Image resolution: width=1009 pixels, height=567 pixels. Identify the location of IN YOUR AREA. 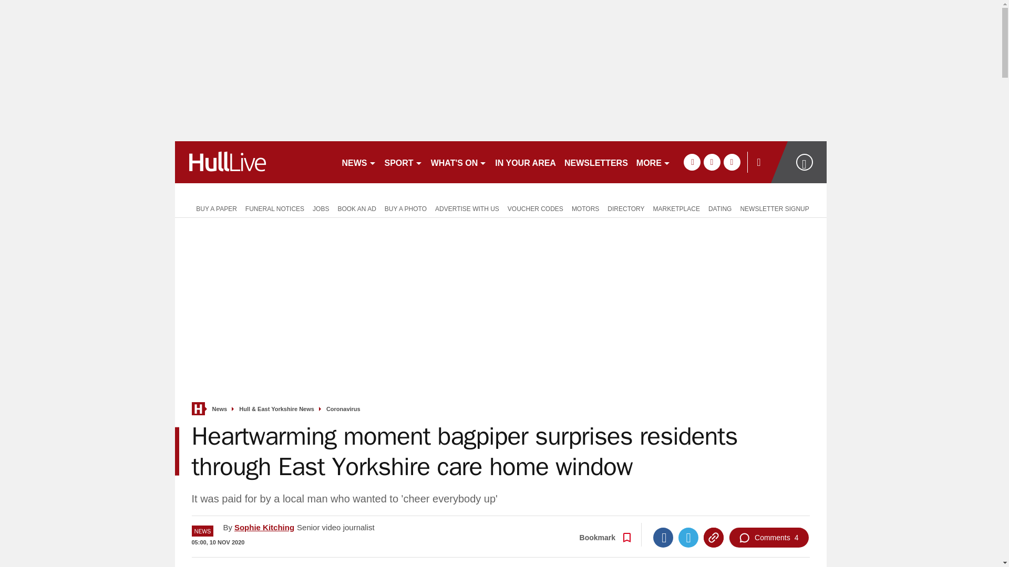
(525, 162).